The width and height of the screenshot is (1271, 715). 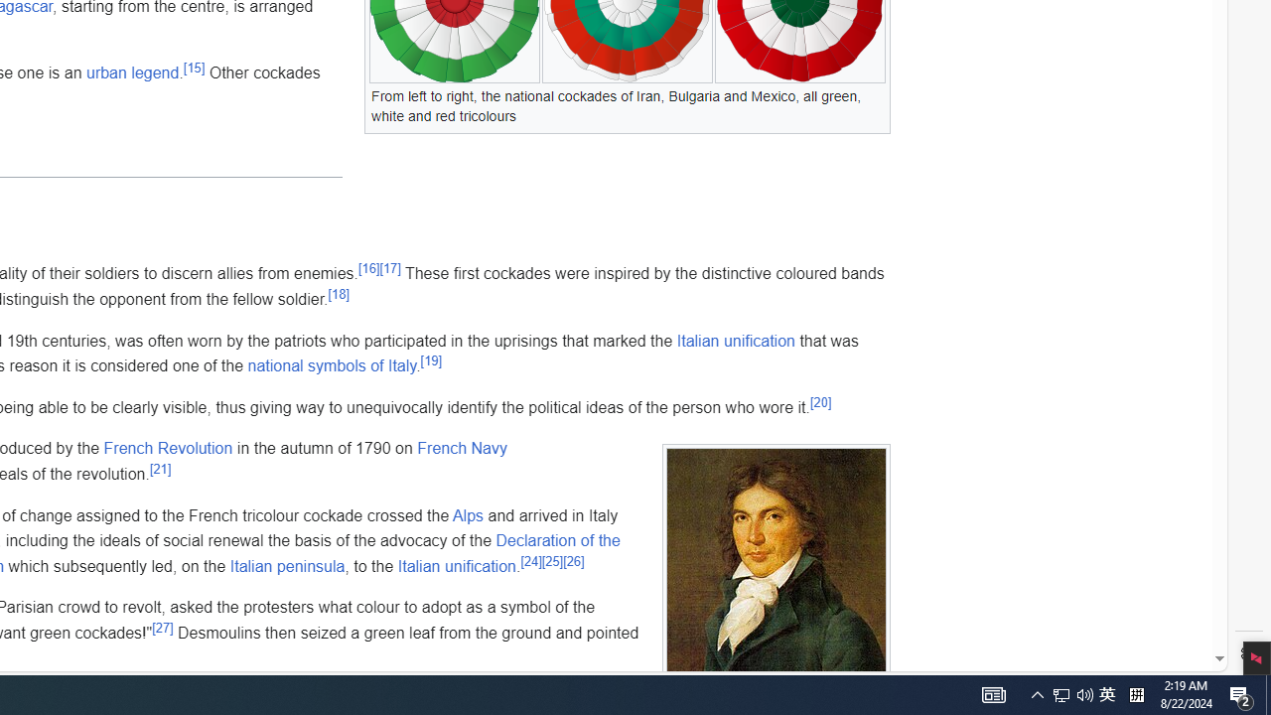 What do you see at coordinates (389, 268) in the screenshot?
I see `[17]` at bounding box center [389, 268].